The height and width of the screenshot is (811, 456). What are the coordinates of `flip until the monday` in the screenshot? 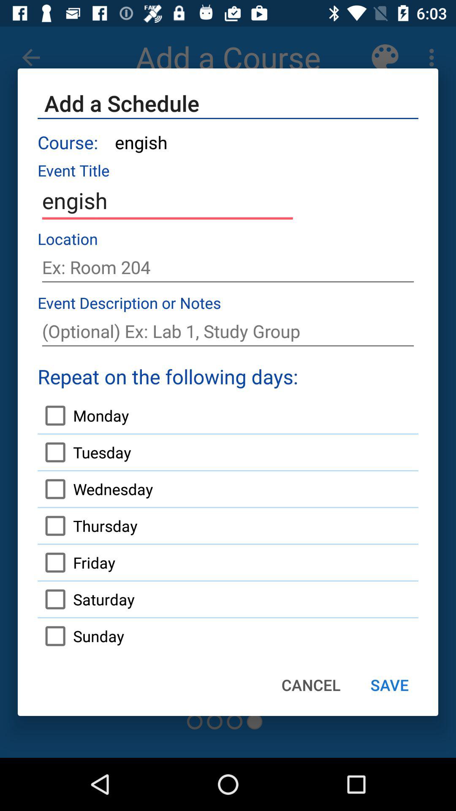 It's located at (83, 416).